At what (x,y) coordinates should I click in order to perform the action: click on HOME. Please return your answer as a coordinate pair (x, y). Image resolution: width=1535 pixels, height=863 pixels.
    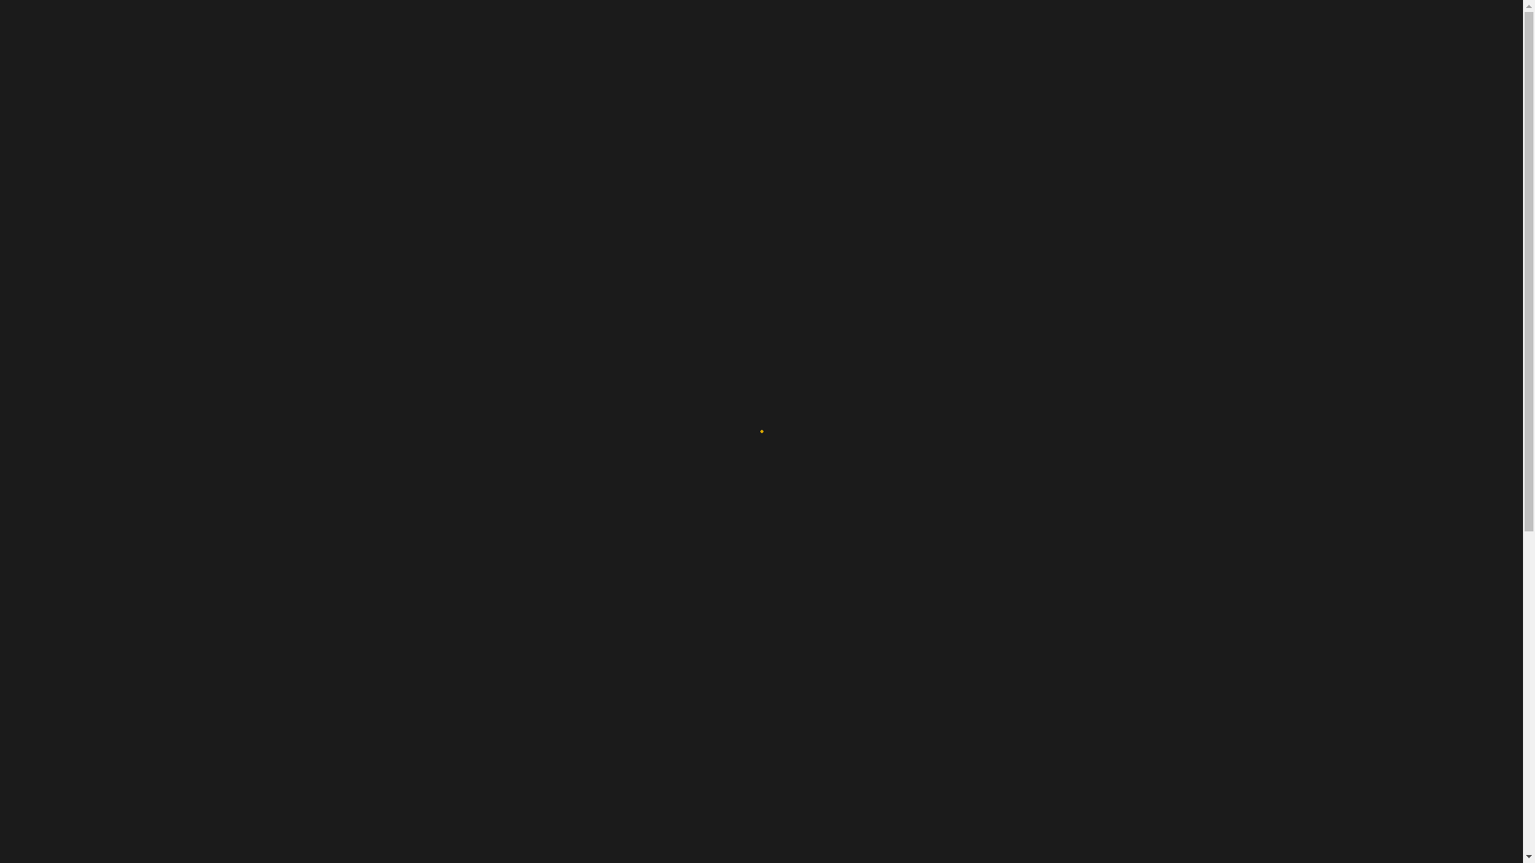
    Looking at the image, I should click on (712, 198).